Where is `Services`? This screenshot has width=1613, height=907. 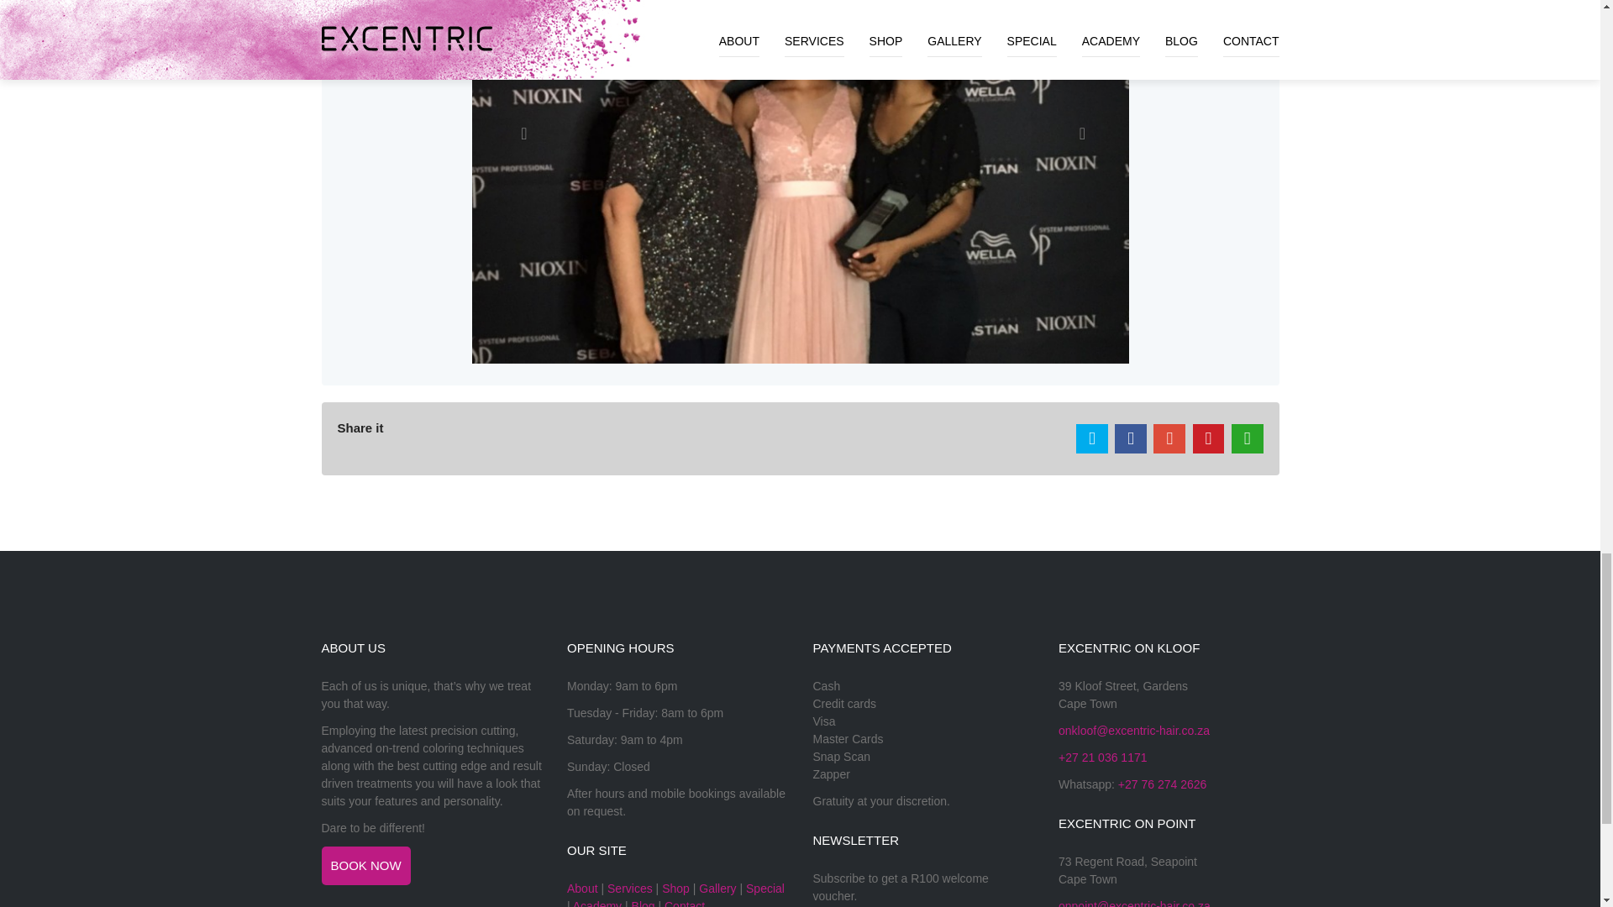 Services is located at coordinates (630, 888).